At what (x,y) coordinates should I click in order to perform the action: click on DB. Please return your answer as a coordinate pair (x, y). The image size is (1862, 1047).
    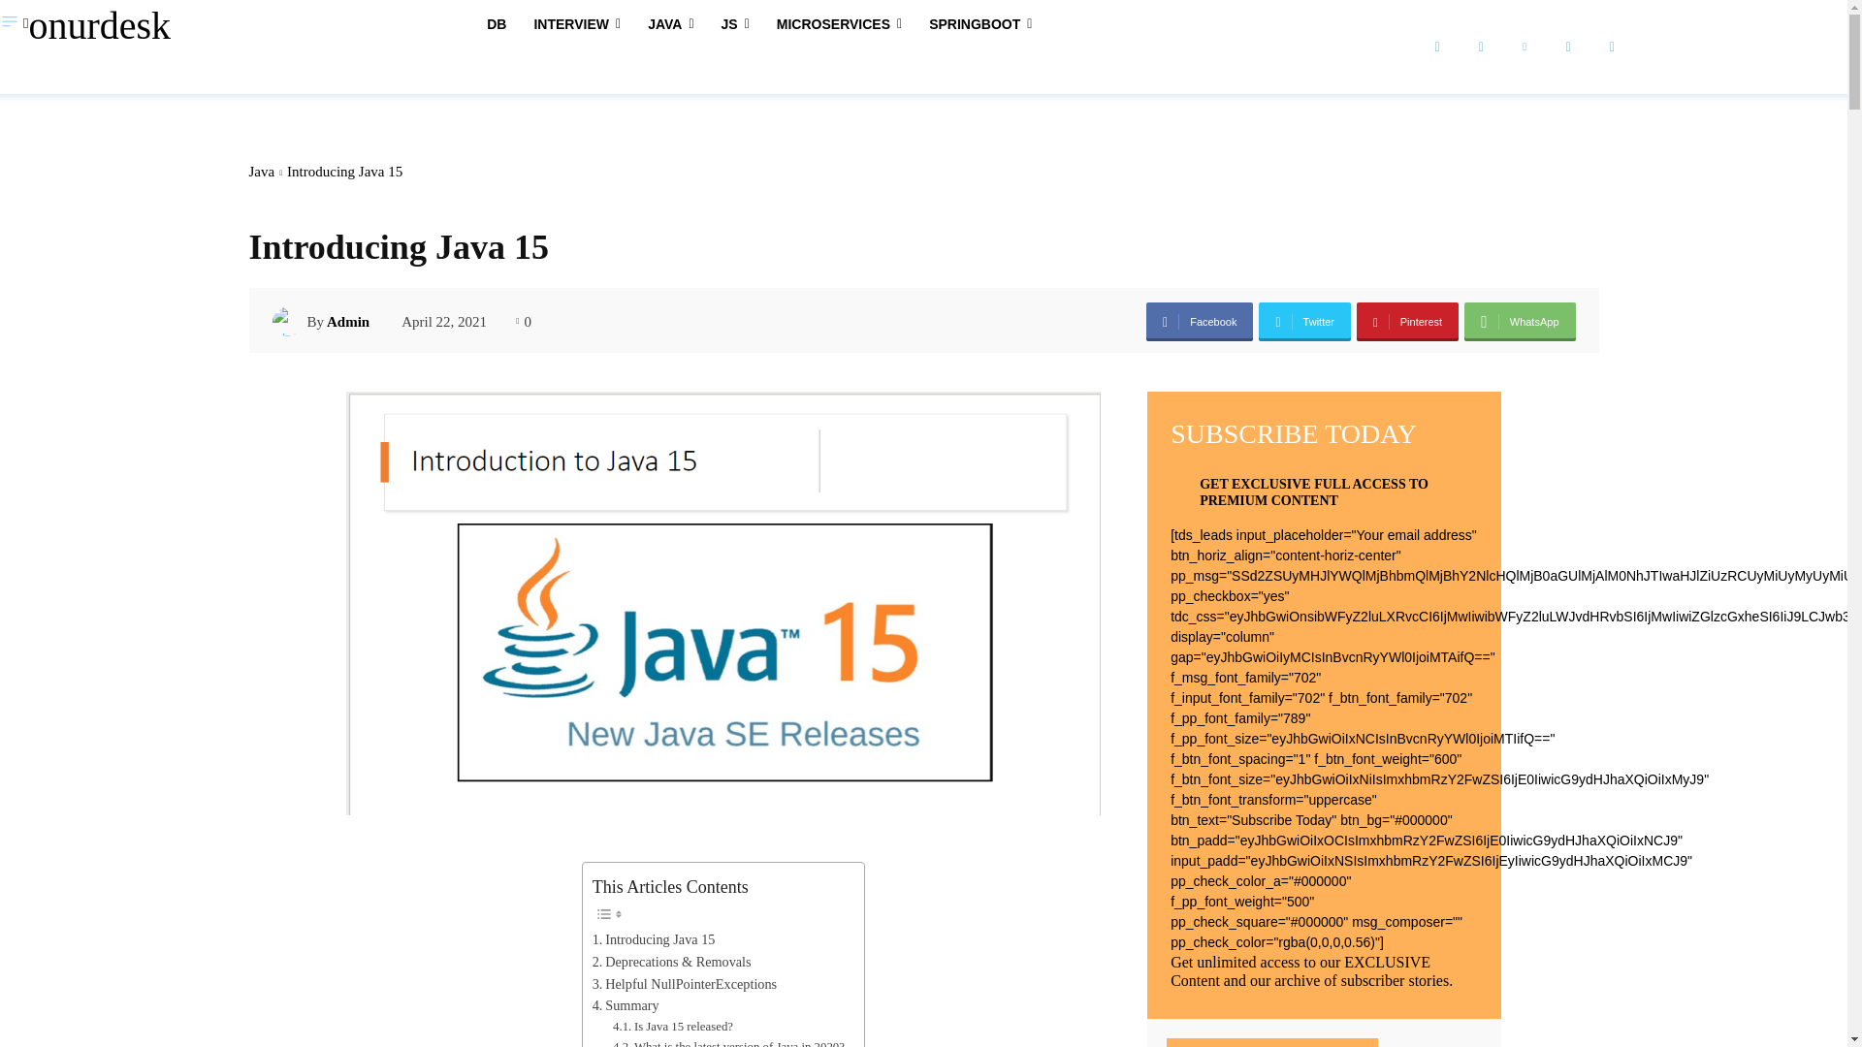
    Looking at the image, I should click on (496, 23).